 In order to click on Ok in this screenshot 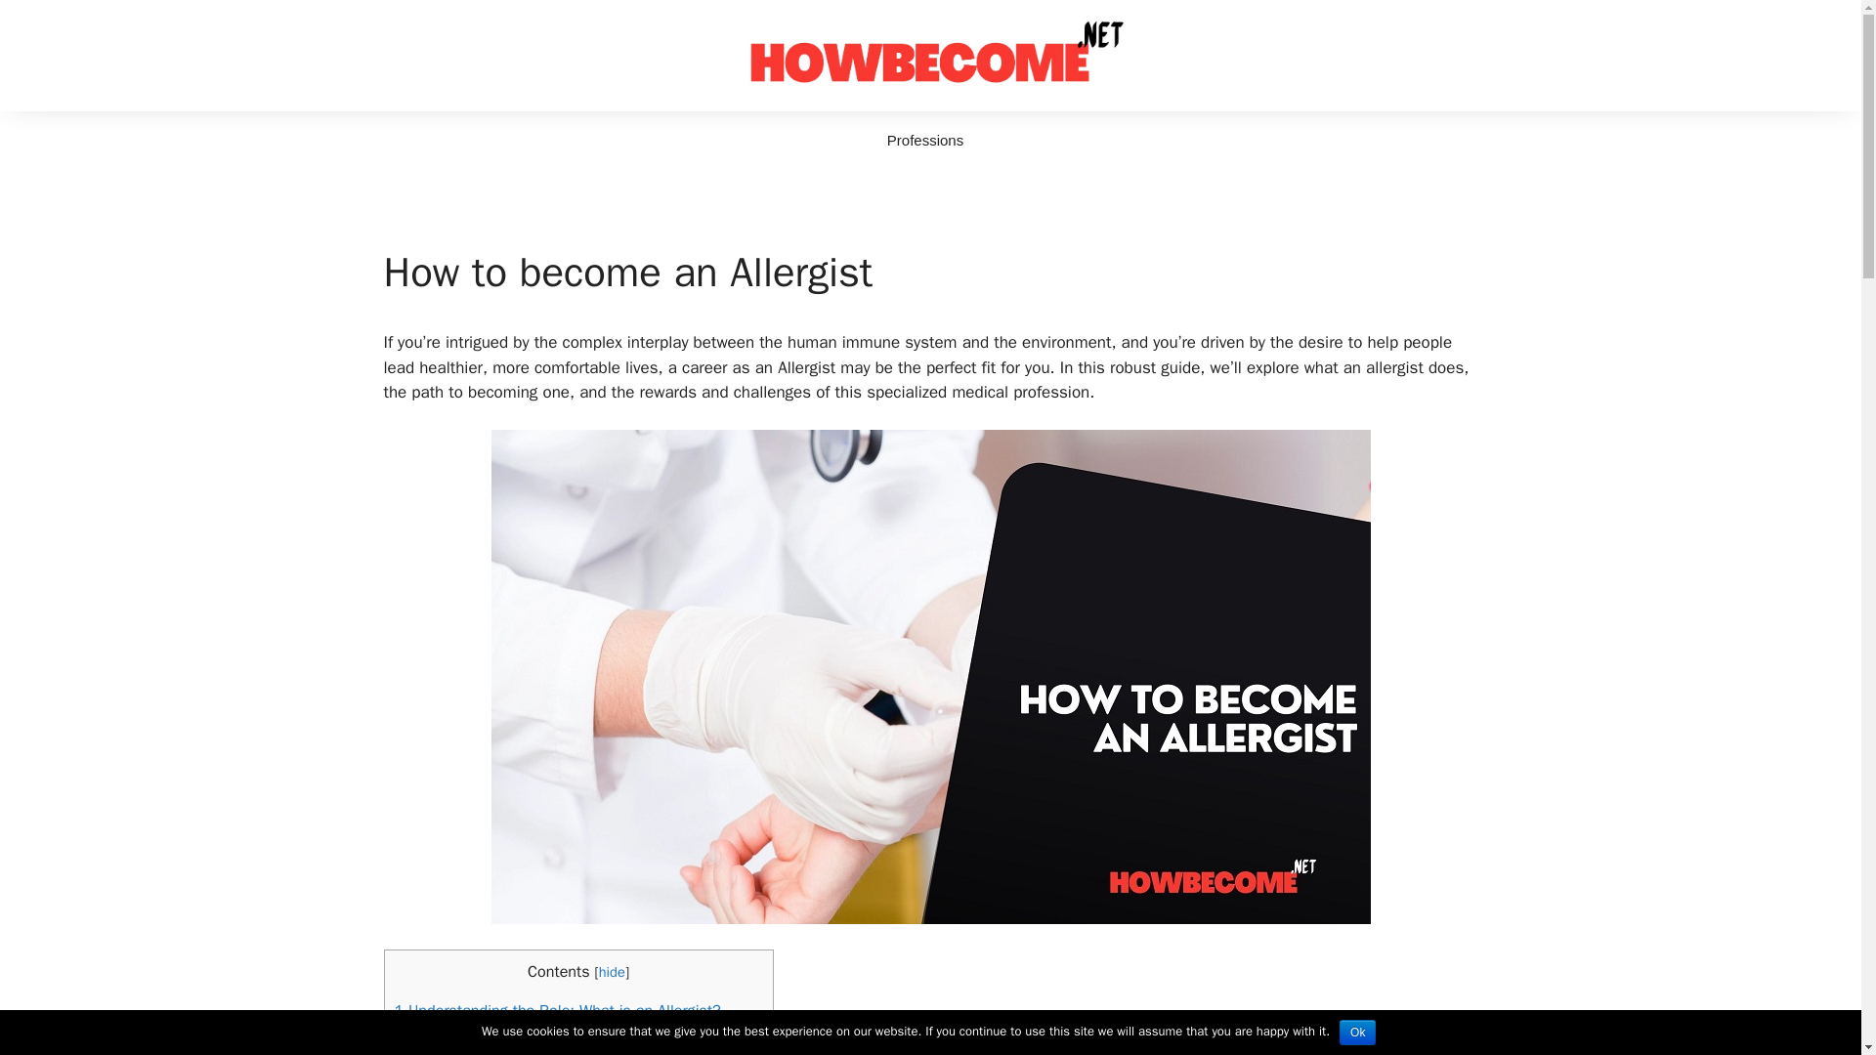, I will do `click(1356, 1033)`.